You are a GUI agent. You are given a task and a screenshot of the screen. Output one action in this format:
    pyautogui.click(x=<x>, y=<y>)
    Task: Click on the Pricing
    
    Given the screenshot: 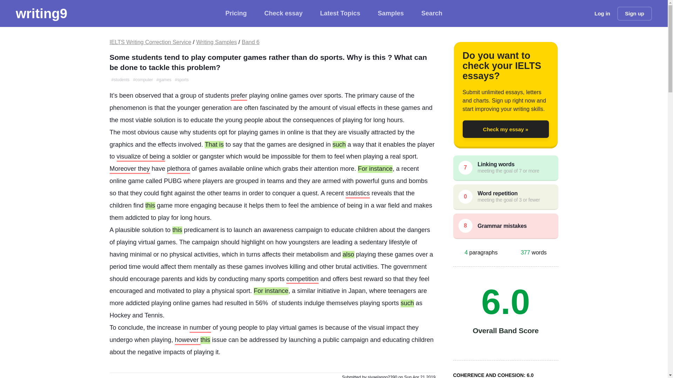 What is the action you would take?
    pyautogui.click(x=236, y=13)
    